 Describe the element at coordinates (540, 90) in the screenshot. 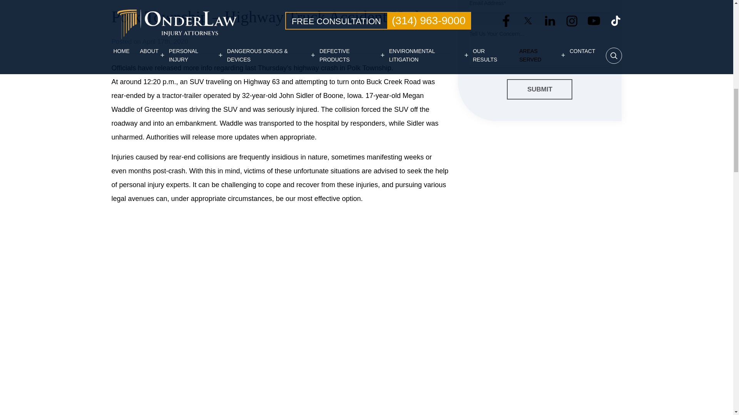

I see `Submit` at that location.